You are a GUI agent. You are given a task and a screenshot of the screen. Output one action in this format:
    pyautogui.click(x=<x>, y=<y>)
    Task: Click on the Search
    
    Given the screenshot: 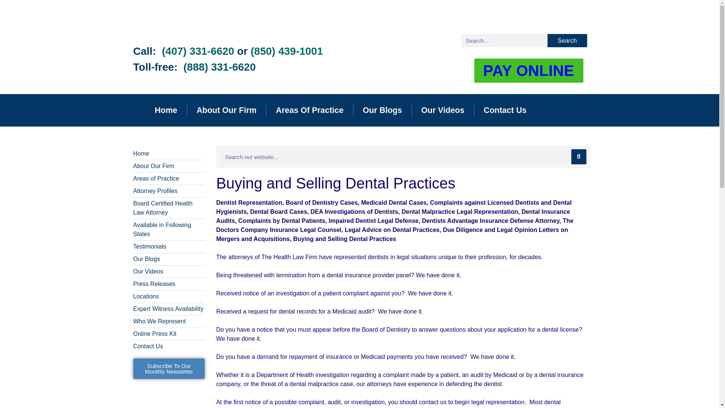 What is the action you would take?
    pyautogui.click(x=567, y=40)
    